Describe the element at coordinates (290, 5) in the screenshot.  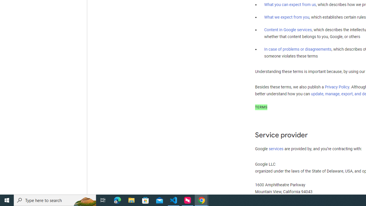
I see `What you can expect from us` at that location.